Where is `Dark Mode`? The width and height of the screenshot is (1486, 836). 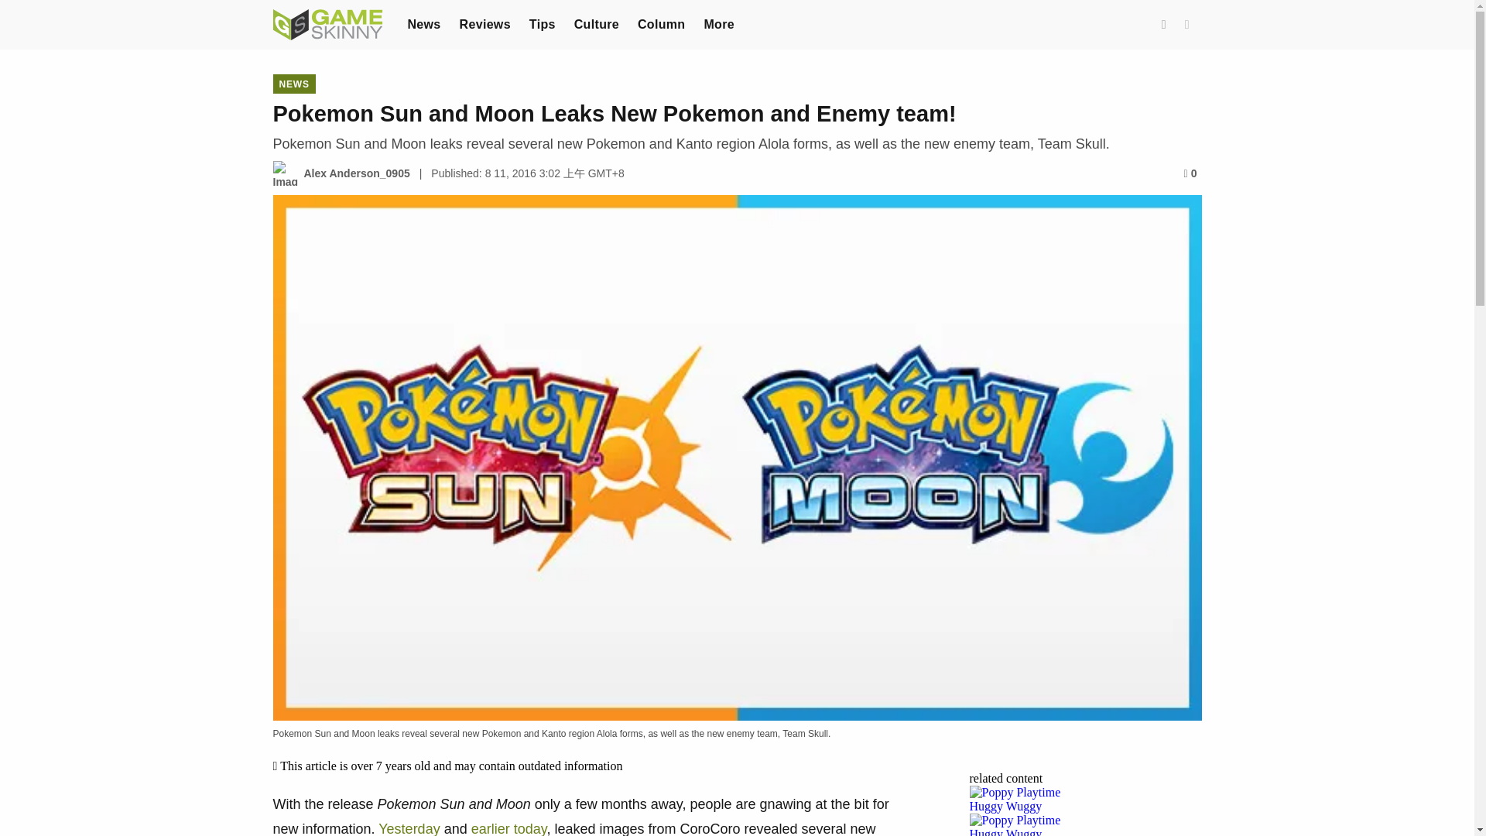 Dark Mode is located at coordinates (1187, 25).